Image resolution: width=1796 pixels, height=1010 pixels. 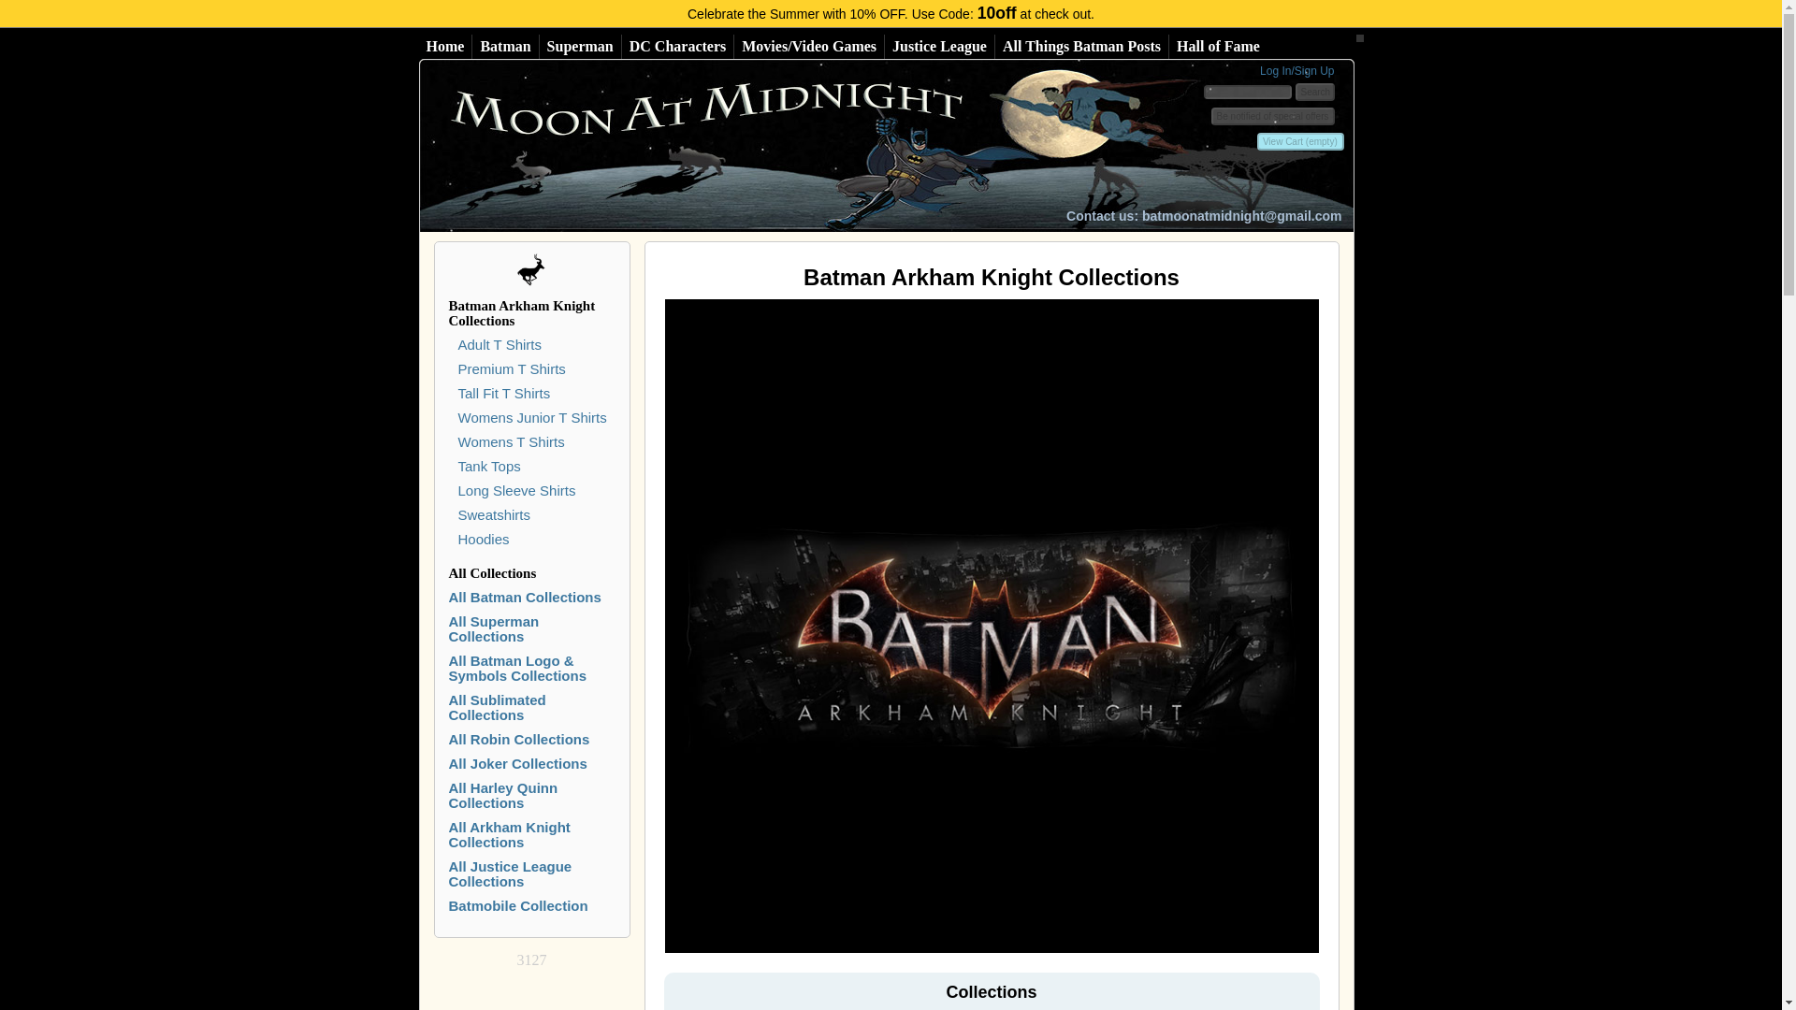 What do you see at coordinates (746, 146) in the screenshot?
I see `HOME` at bounding box center [746, 146].